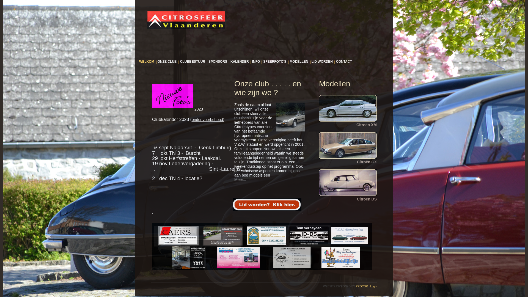 The height and width of the screenshot is (297, 528). I want to click on ., so click(268, 212).